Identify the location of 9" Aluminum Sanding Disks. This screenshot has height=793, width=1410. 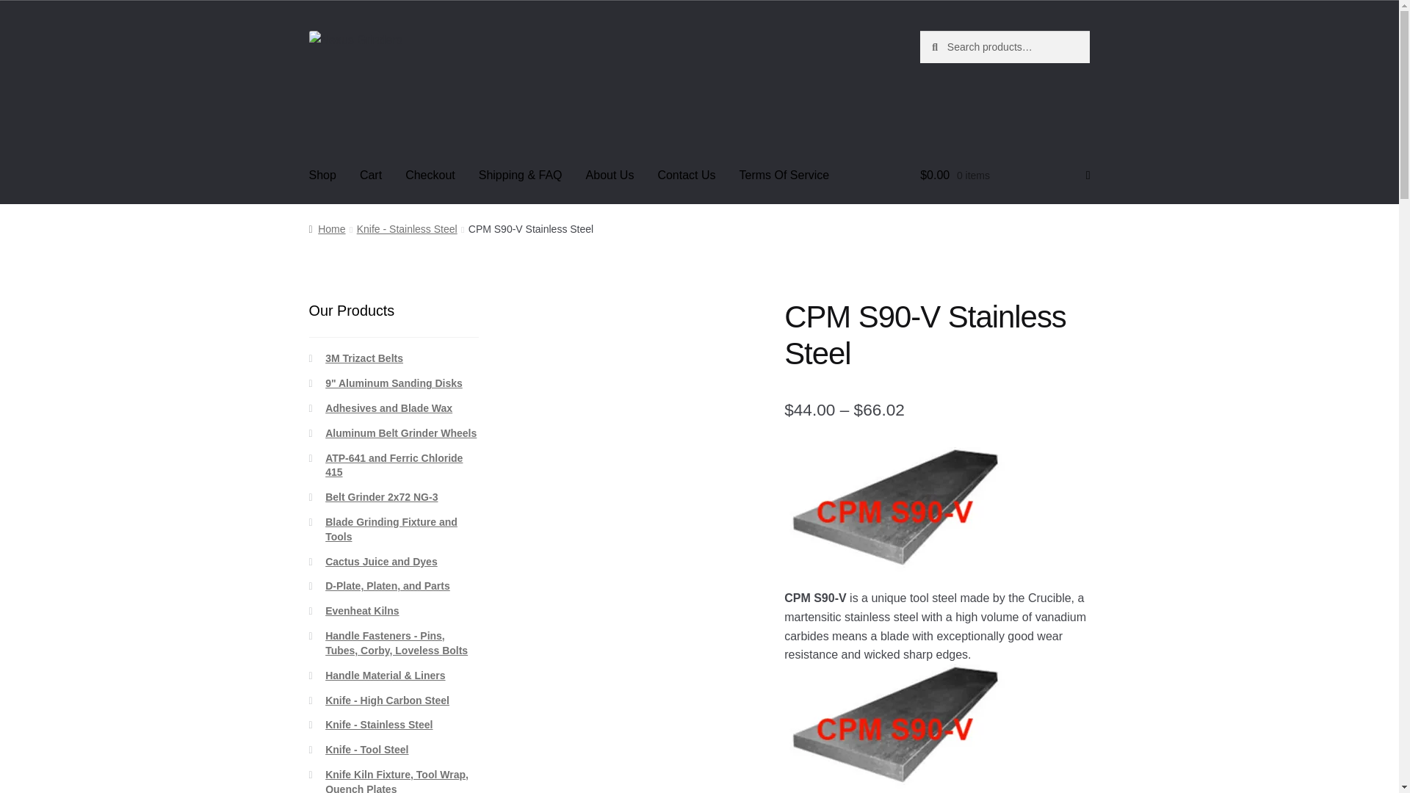
(394, 383).